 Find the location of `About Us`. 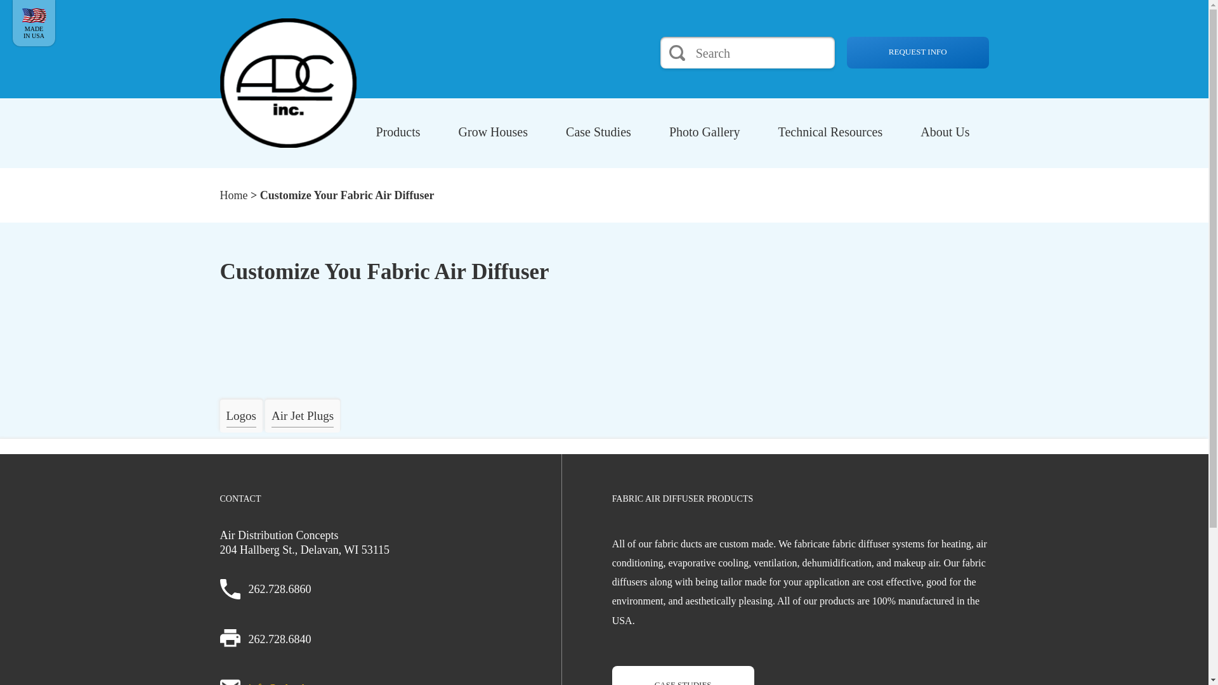

About Us is located at coordinates (944, 138).